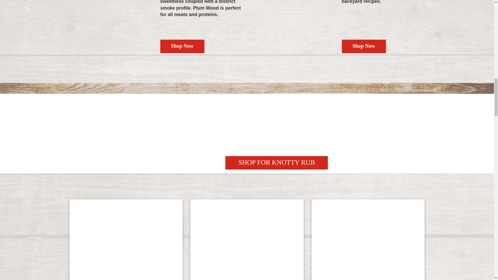 This screenshot has width=498, height=280. Describe the element at coordinates (182, 47) in the screenshot. I see `Shop Now` at that location.